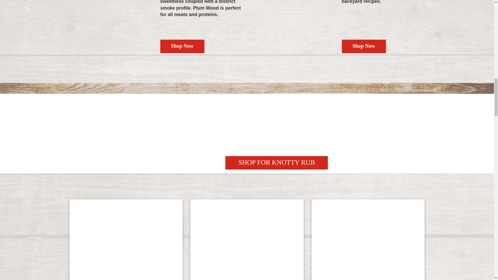 This screenshot has width=498, height=280. Describe the element at coordinates (182, 47) in the screenshot. I see `Shop Now` at that location.